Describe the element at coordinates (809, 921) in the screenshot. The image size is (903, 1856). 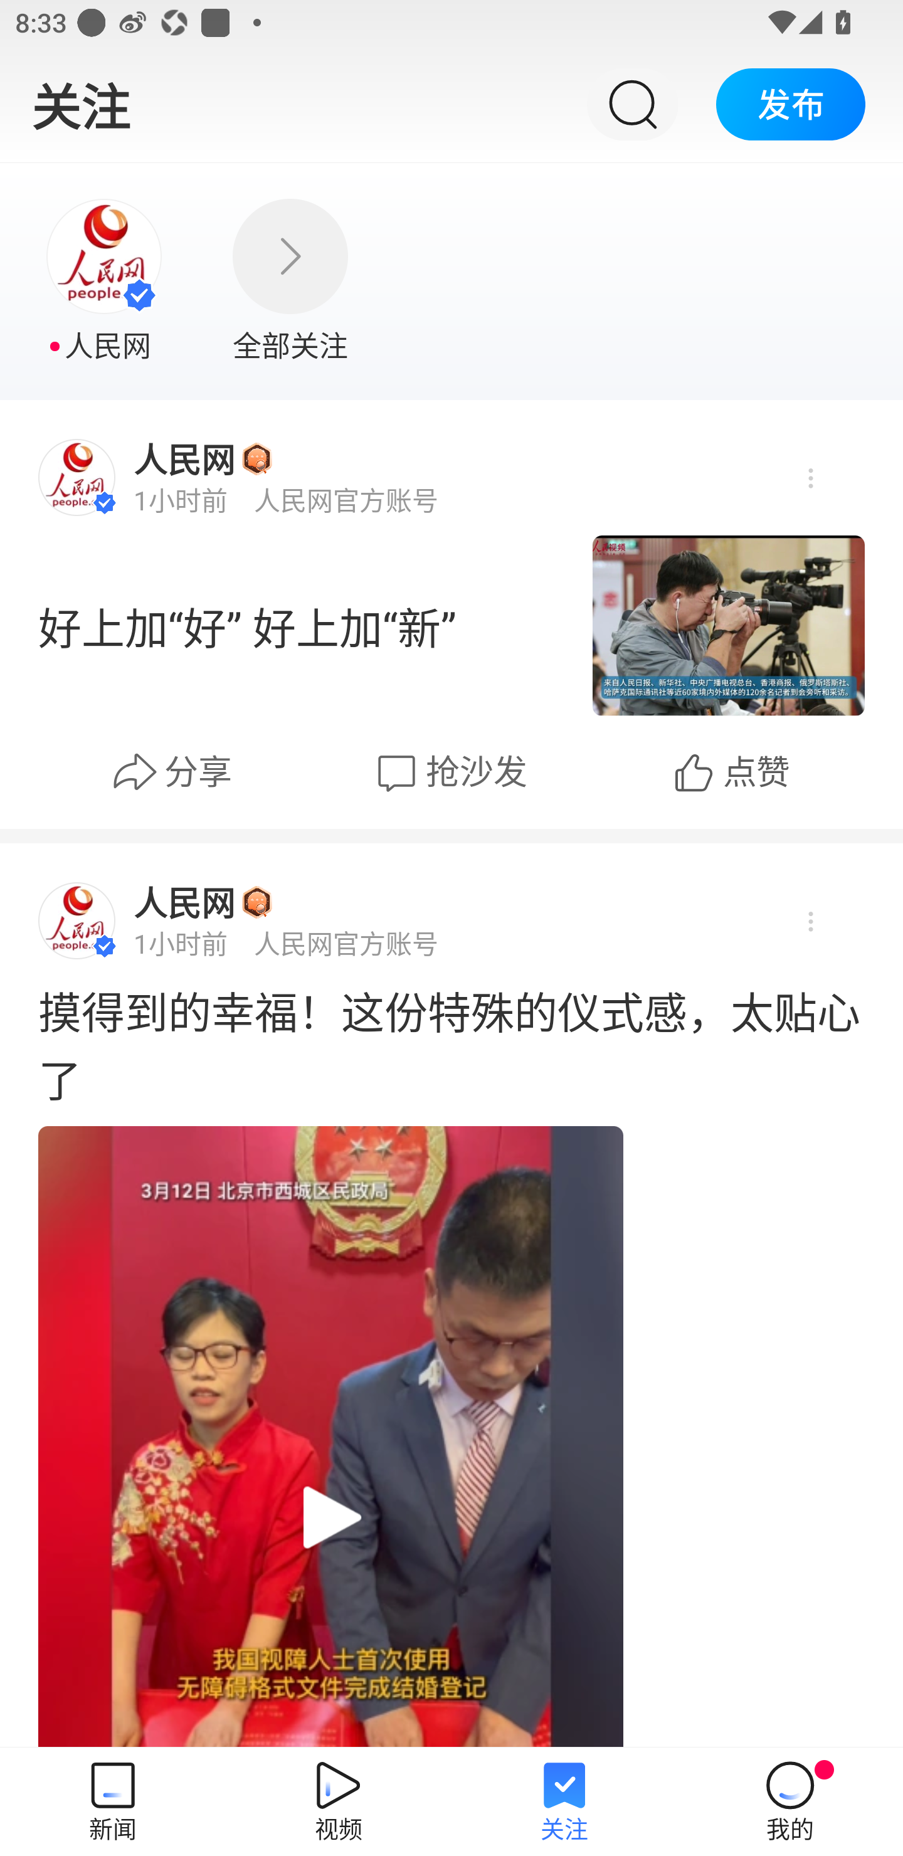
I see ` 不感兴趣` at that location.